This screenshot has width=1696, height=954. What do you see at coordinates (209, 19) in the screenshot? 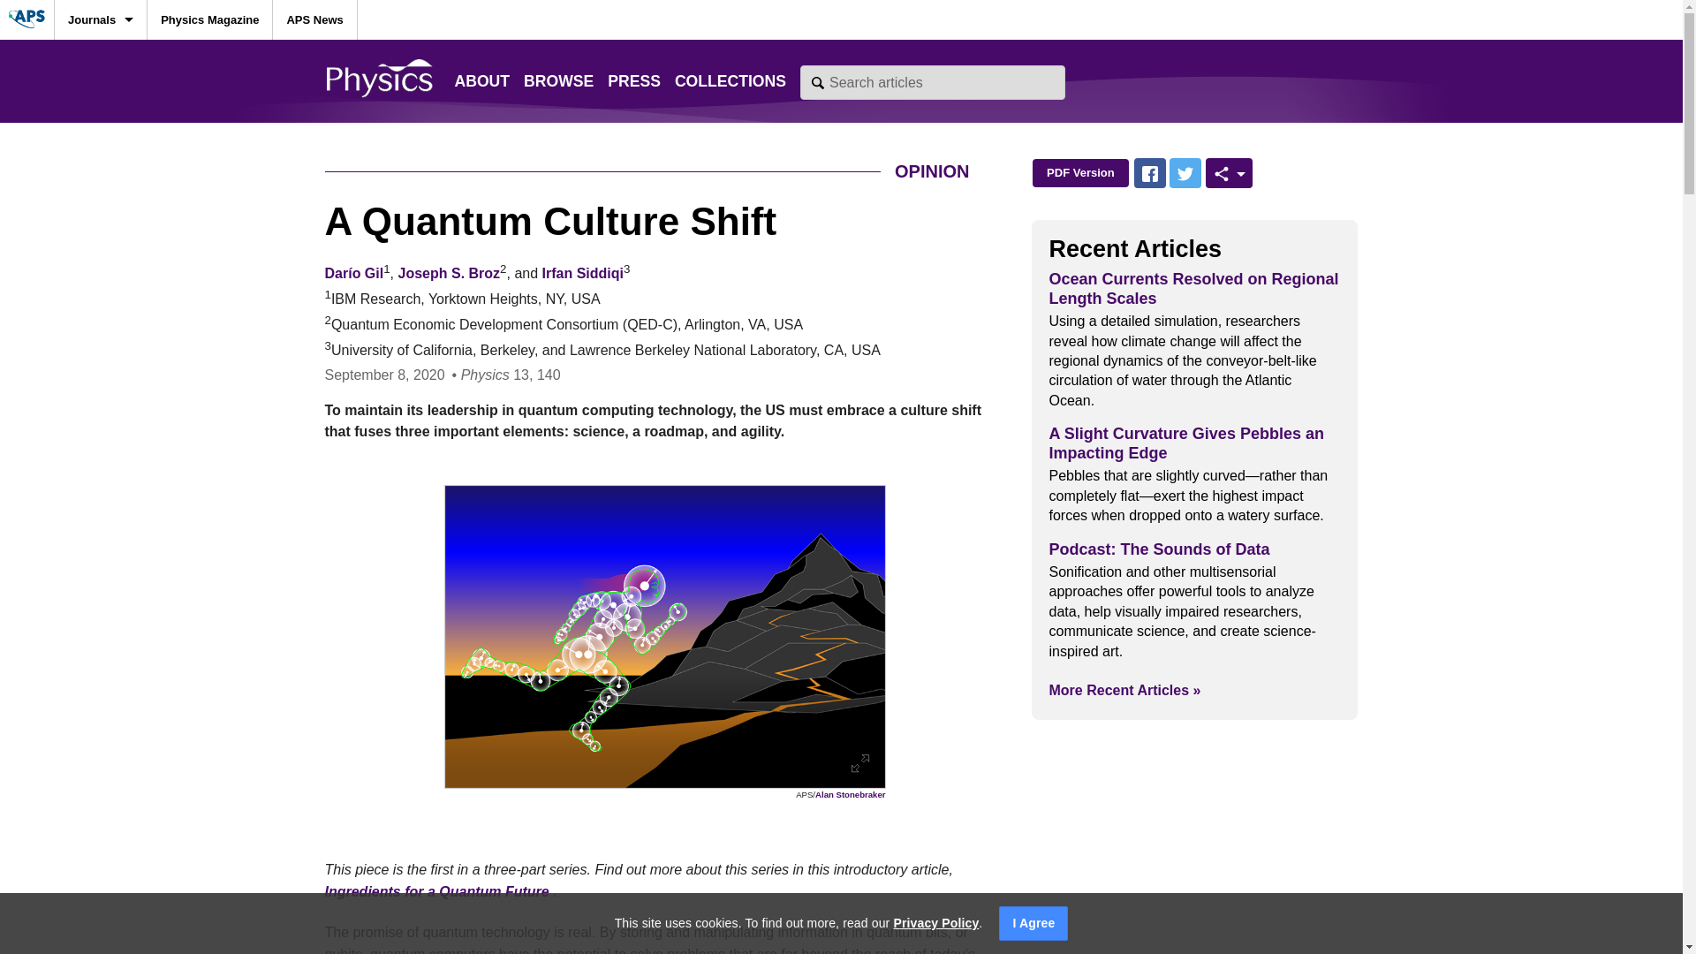
I see `Physics Magazine` at bounding box center [209, 19].